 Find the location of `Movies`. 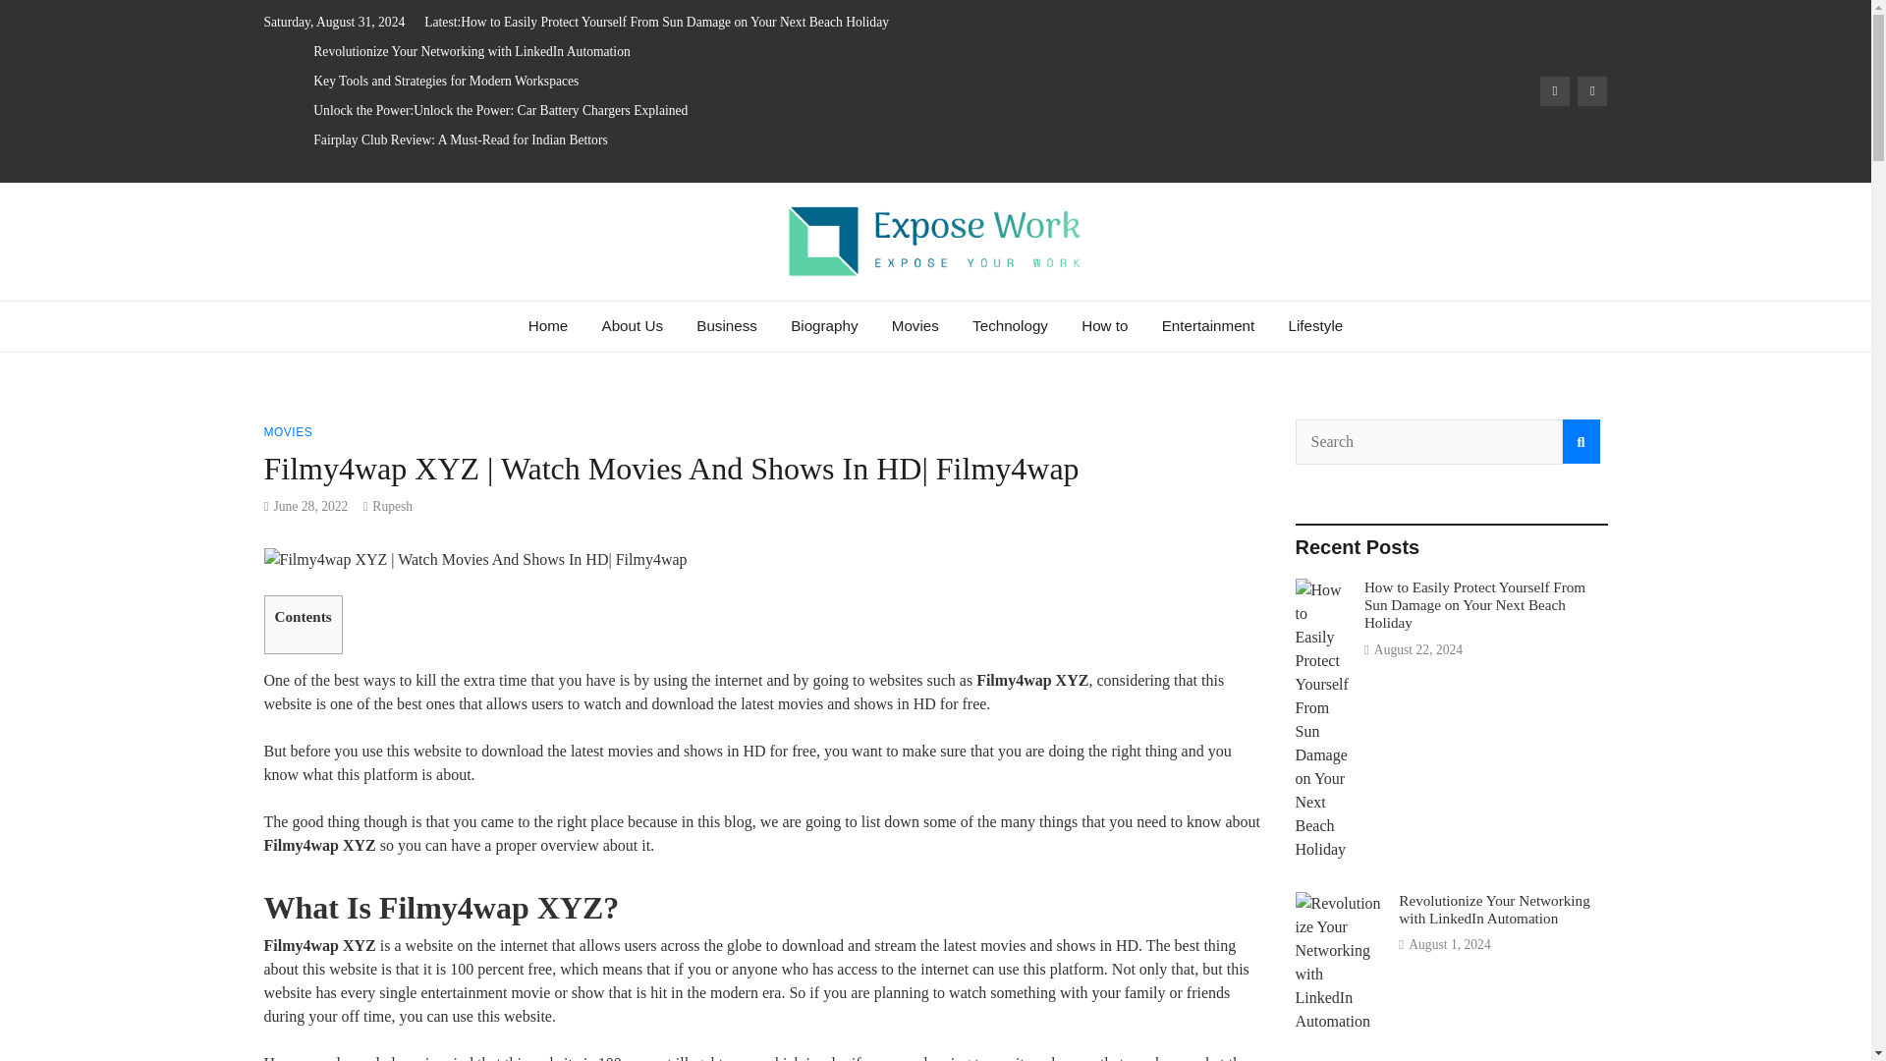

Movies is located at coordinates (915, 326).